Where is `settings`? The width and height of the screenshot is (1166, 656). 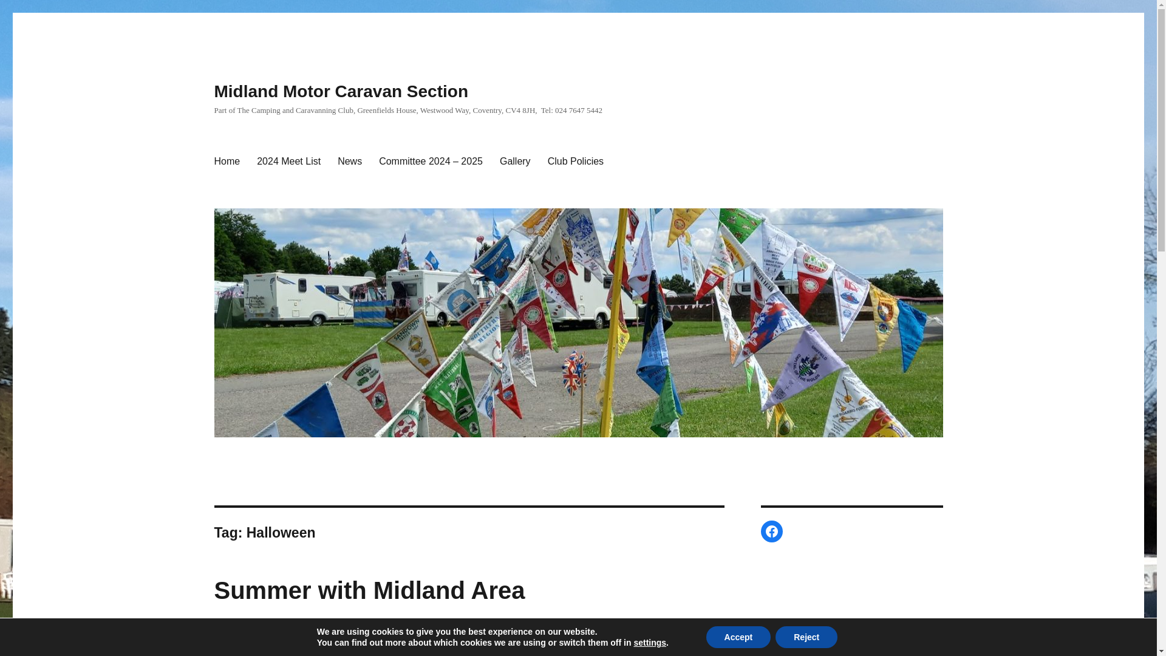
settings is located at coordinates (649, 643).